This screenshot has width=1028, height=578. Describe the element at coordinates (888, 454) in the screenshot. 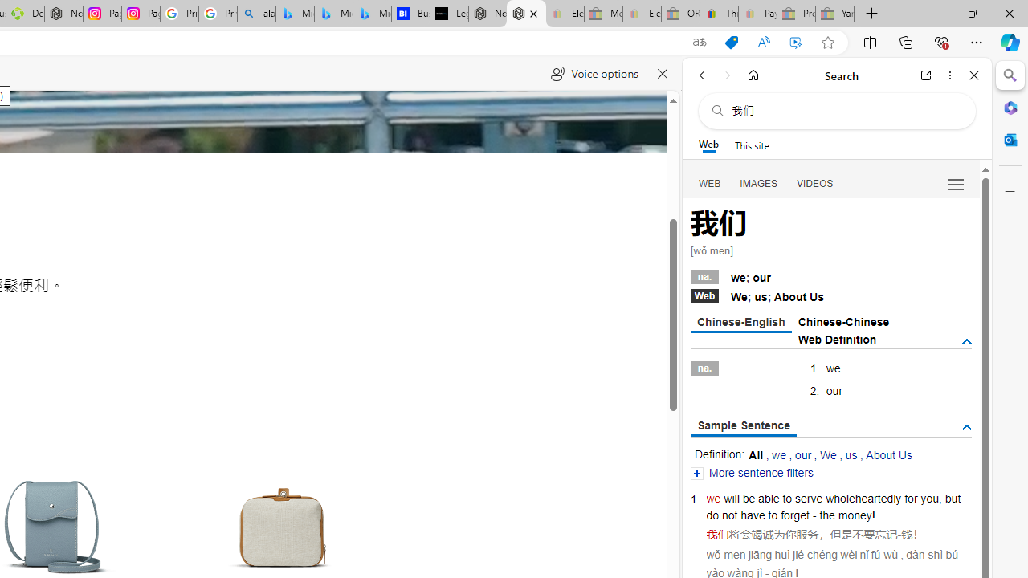

I see `About Us` at that location.